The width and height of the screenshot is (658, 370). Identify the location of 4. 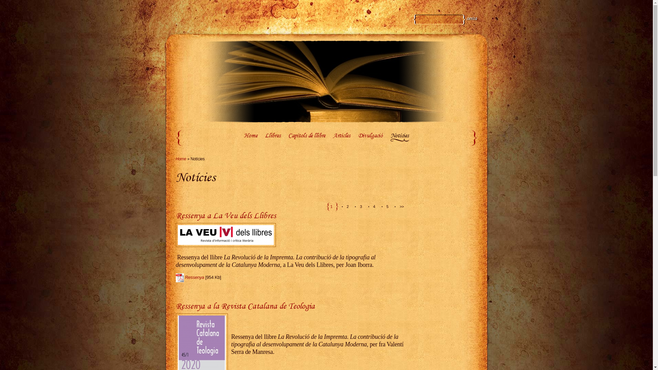
(374, 207).